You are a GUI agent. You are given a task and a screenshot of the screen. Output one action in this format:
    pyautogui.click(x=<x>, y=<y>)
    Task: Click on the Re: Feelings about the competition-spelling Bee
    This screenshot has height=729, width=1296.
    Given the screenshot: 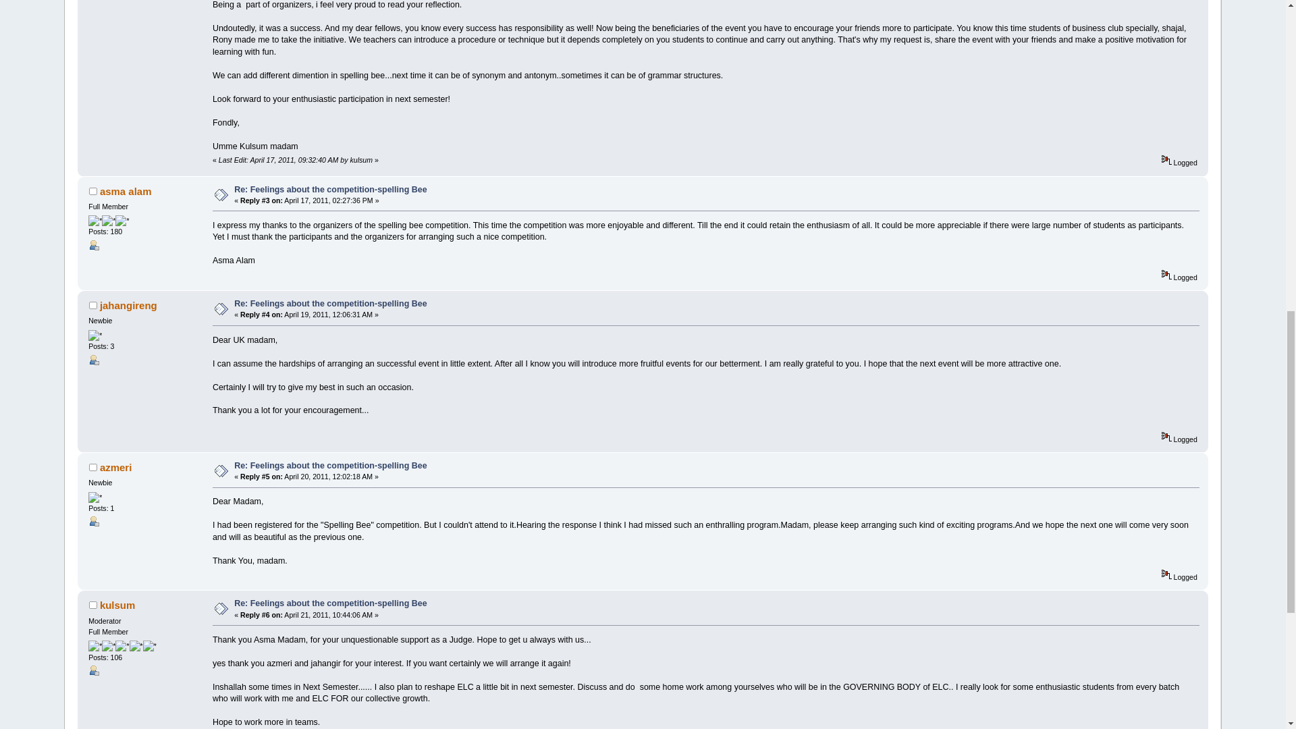 What is the action you would take?
    pyautogui.click(x=330, y=190)
    